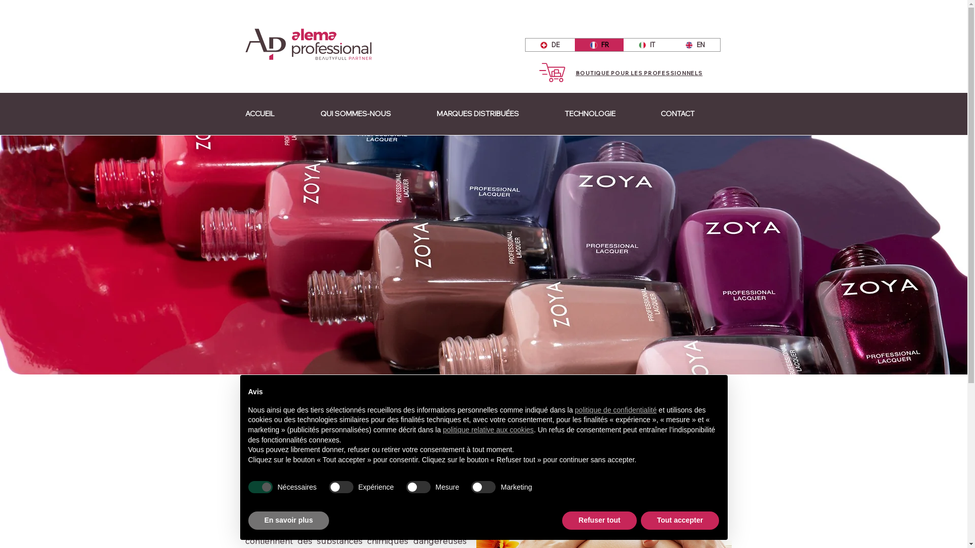 The width and height of the screenshot is (975, 548). I want to click on BOUTIQUE POUR LES PROFESSIONNELS, so click(639, 73).